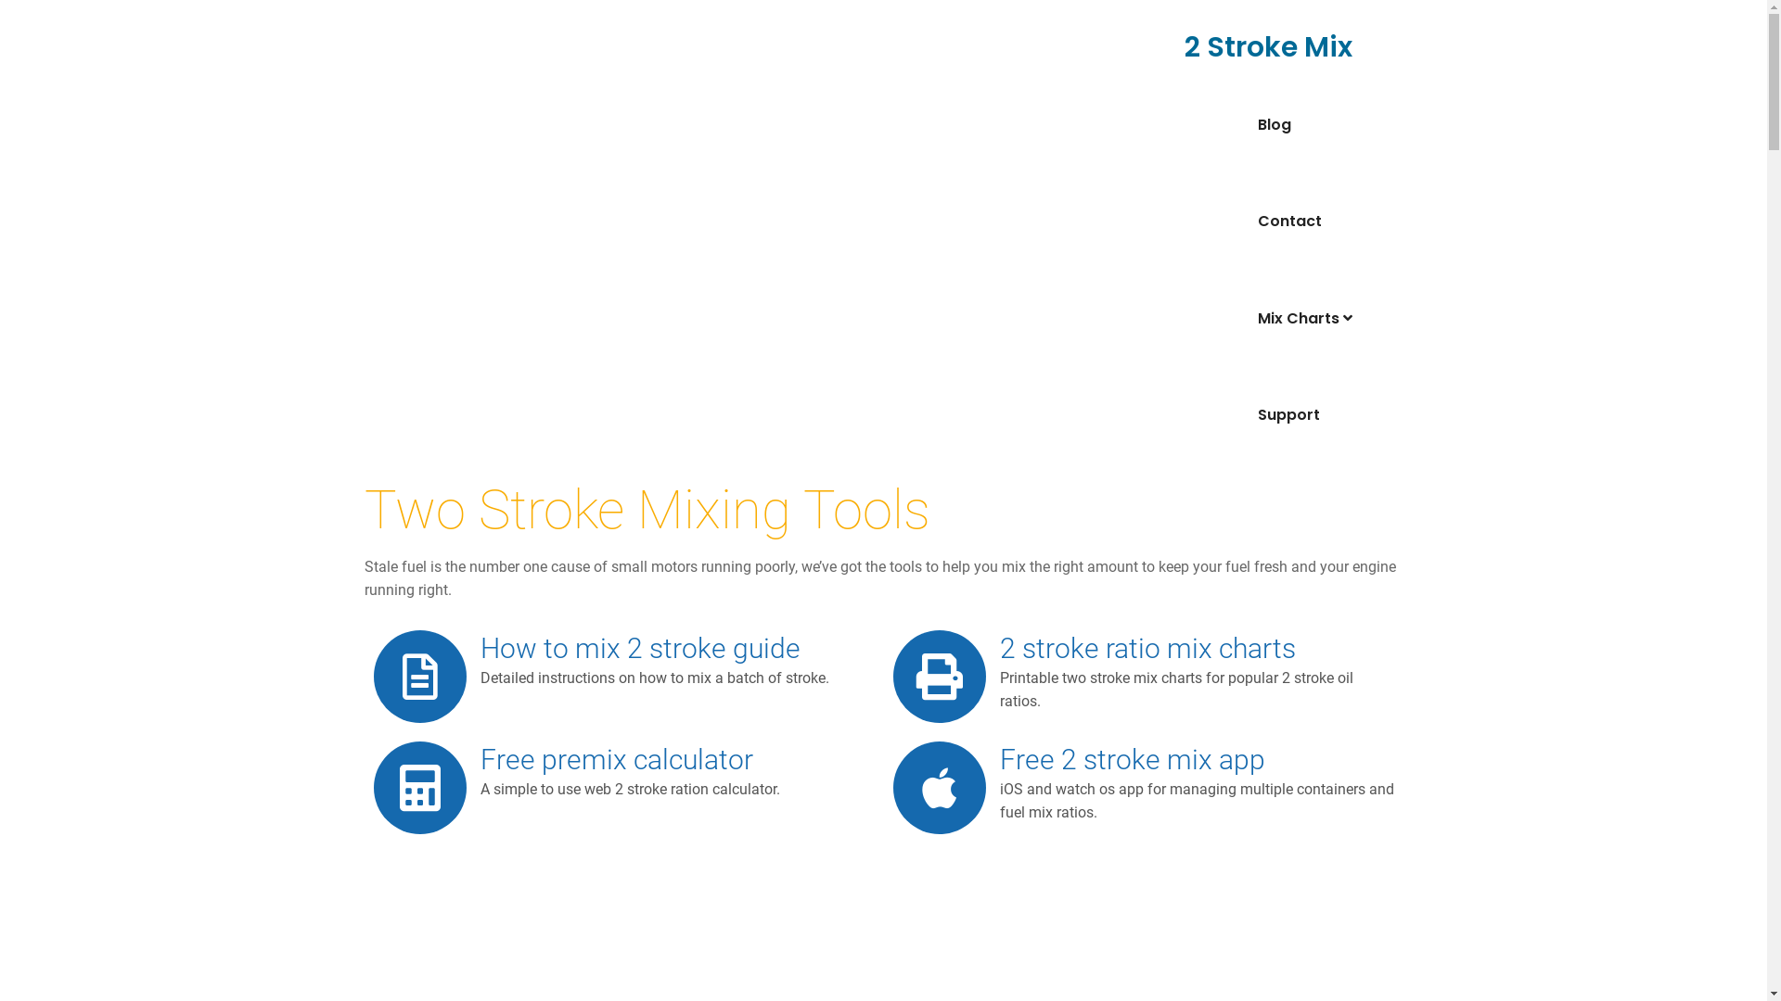  What do you see at coordinates (1318, 124) in the screenshot?
I see `Blog` at bounding box center [1318, 124].